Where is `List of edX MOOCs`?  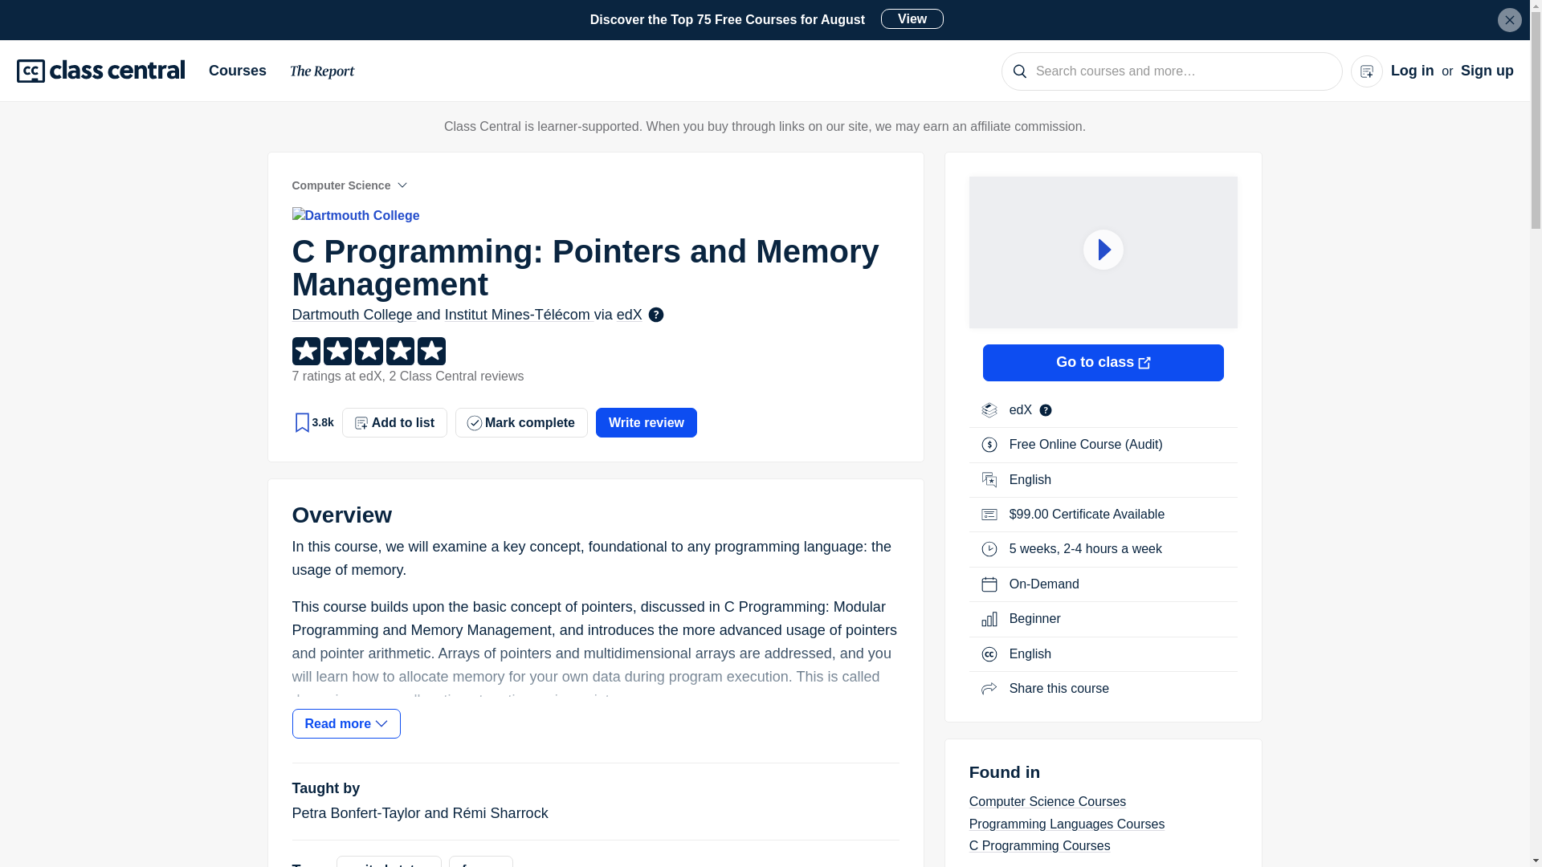 List of edX MOOCs is located at coordinates (1023, 409).